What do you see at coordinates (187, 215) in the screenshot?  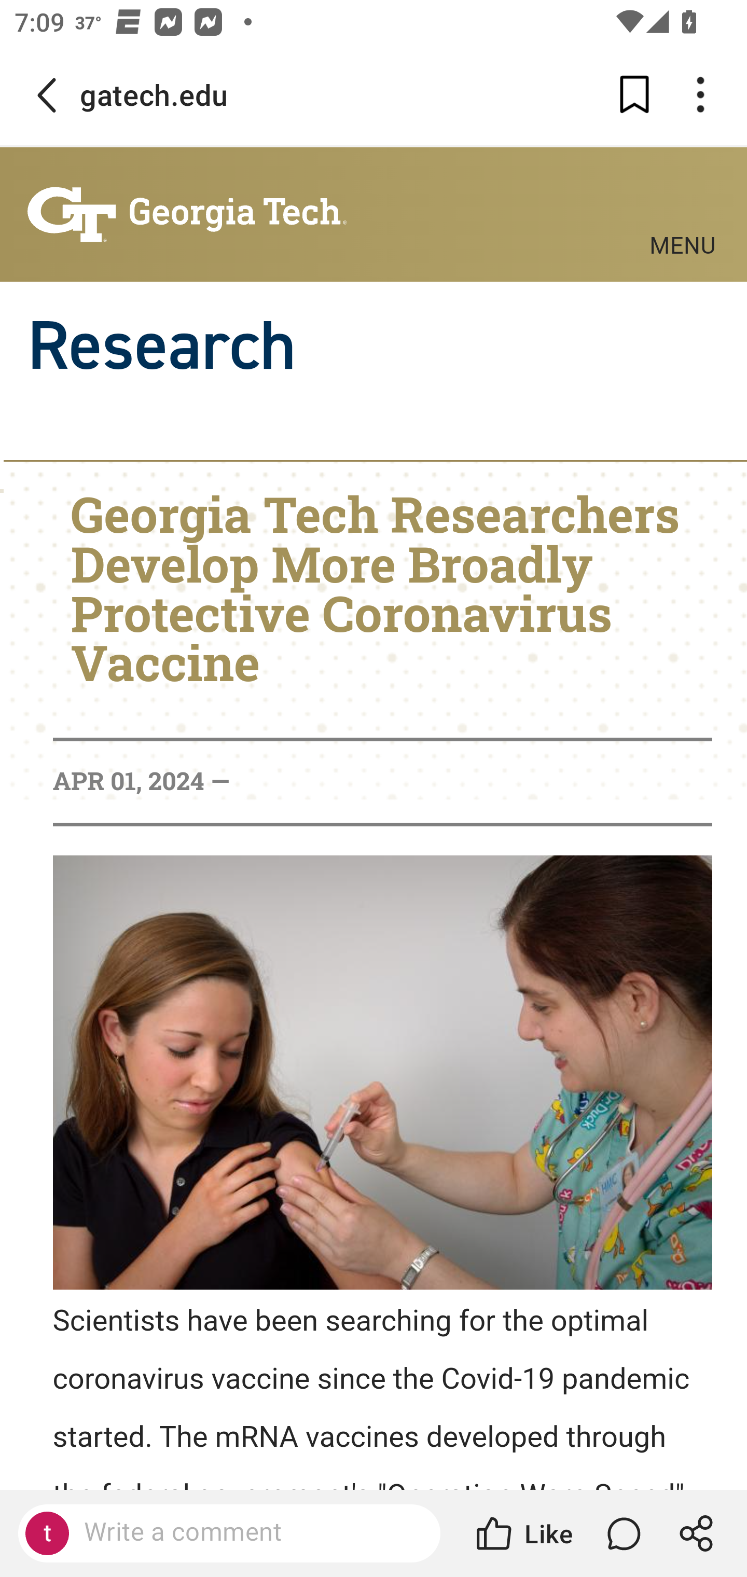 I see `Georgia Institute of Technology` at bounding box center [187, 215].